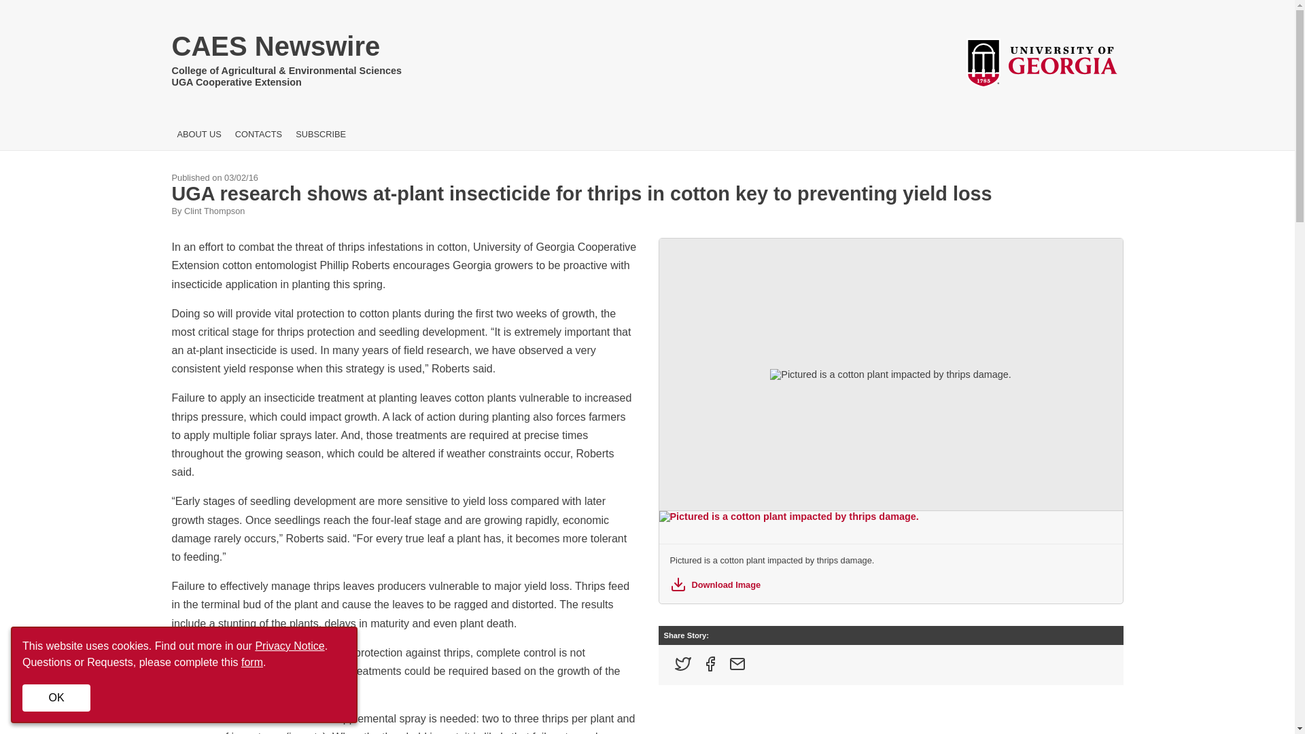 This screenshot has height=734, width=1305. What do you see at coordinates (286, 49) in the screenshot?
I see `CAES Newswire` at bounding box center [286, 49].